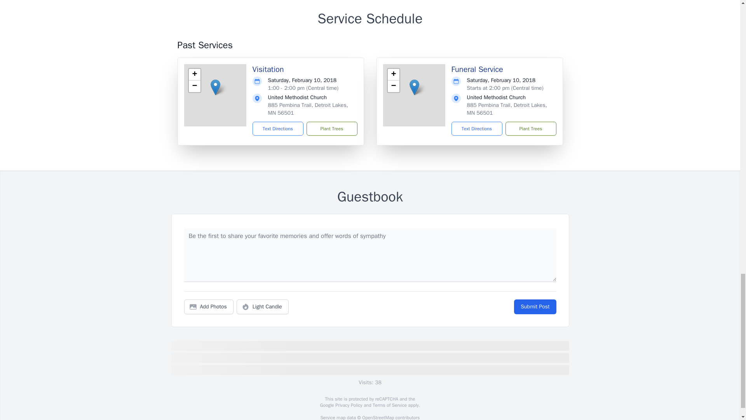 This screenshot has width=746, height=420. Describe the element at coordinates (389, 405) in the screenshot. I see `Terms of Service` at that location.